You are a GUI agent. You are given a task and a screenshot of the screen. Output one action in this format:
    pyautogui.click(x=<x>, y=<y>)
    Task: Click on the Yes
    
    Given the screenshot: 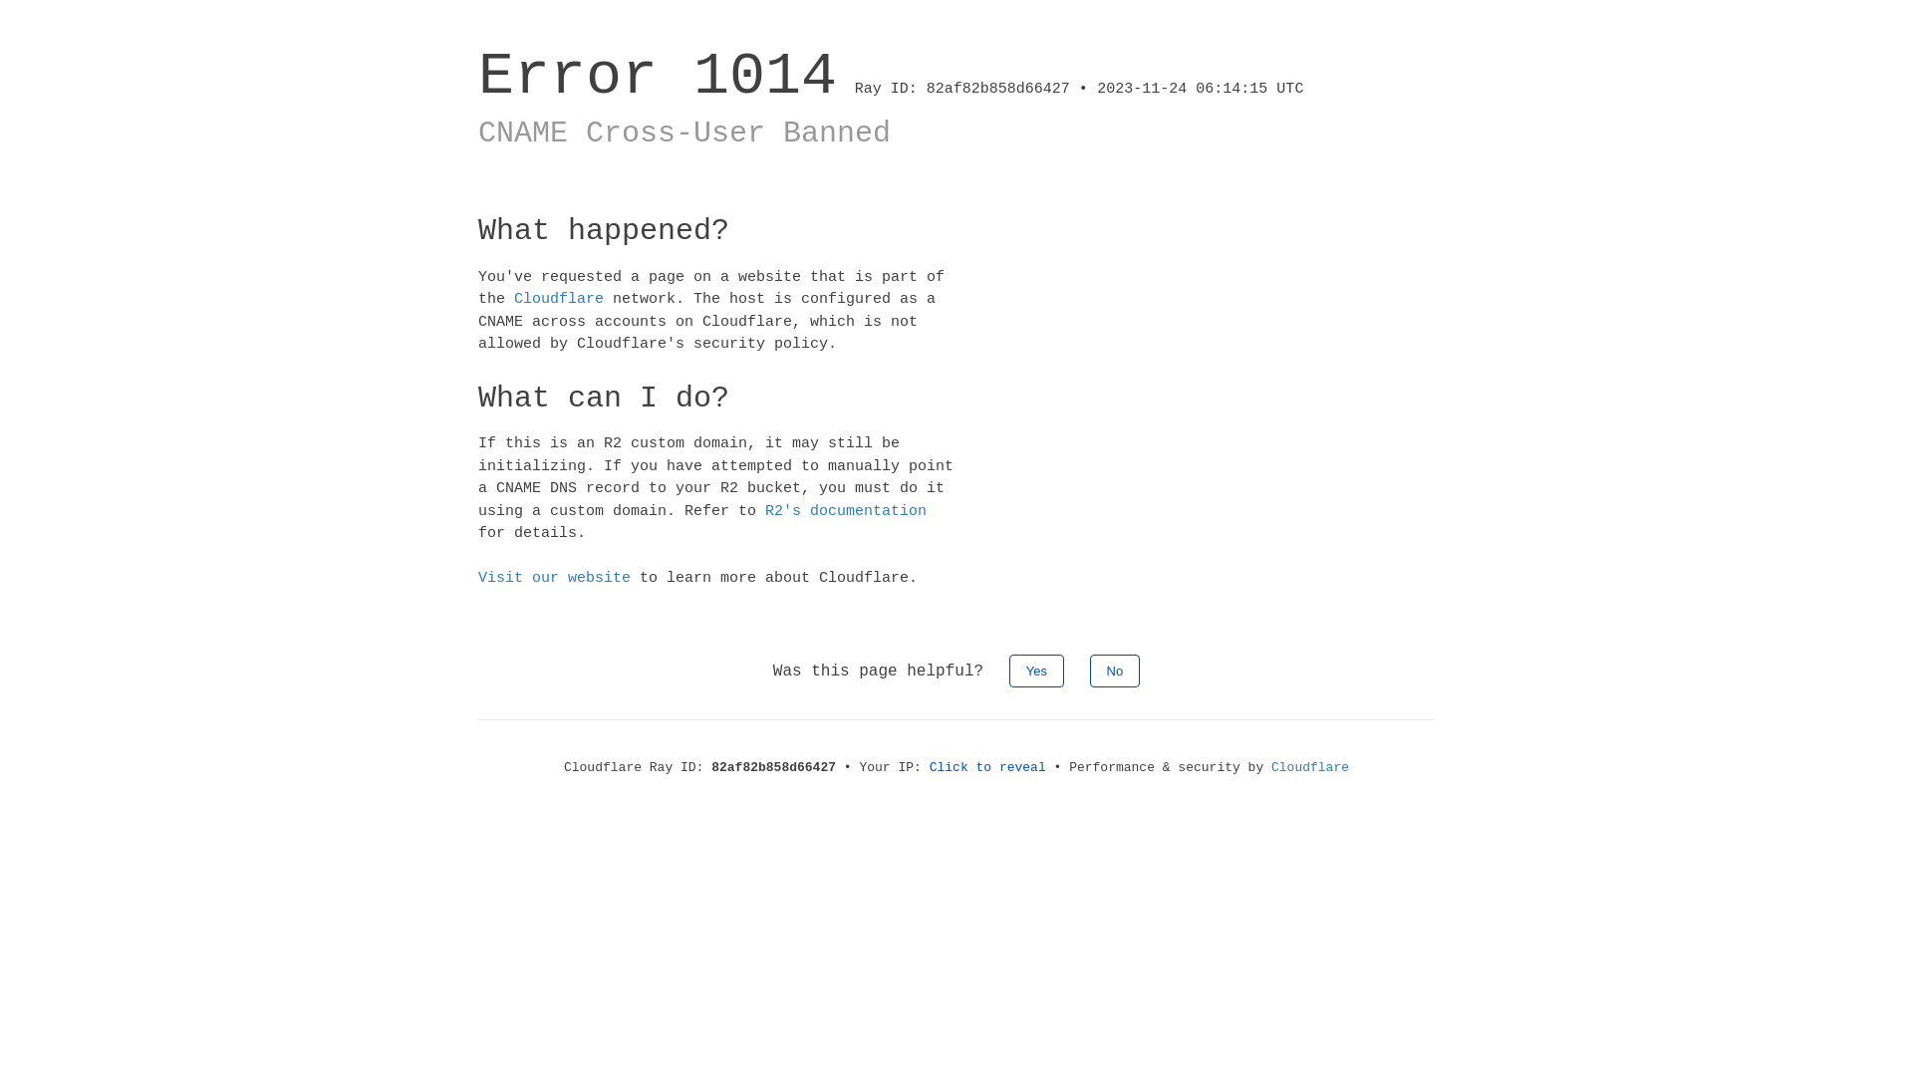 What is the action you would take?
    pyautogui.click(x=1036, y=670)
    